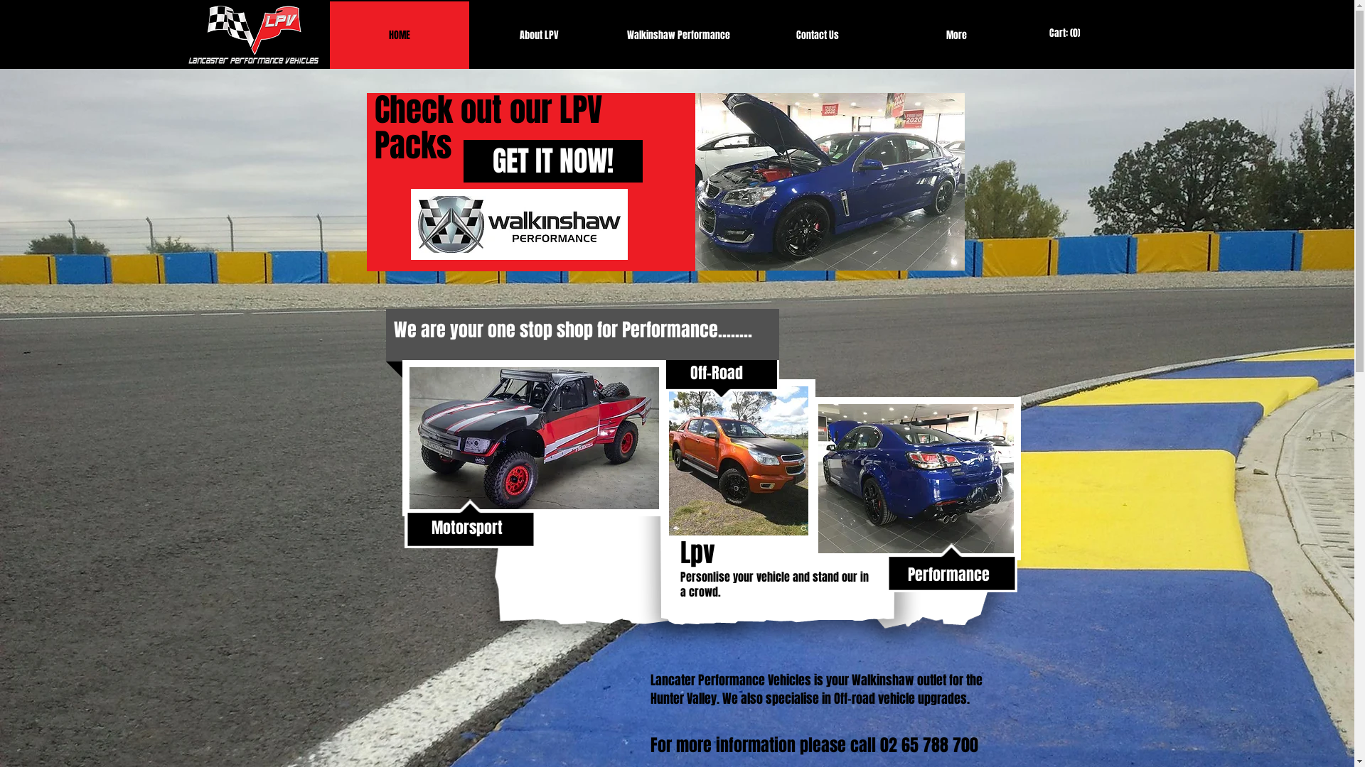  Describe the element at coordinates (466, 527) in the screenshot. I see `Motorsport` at that location.